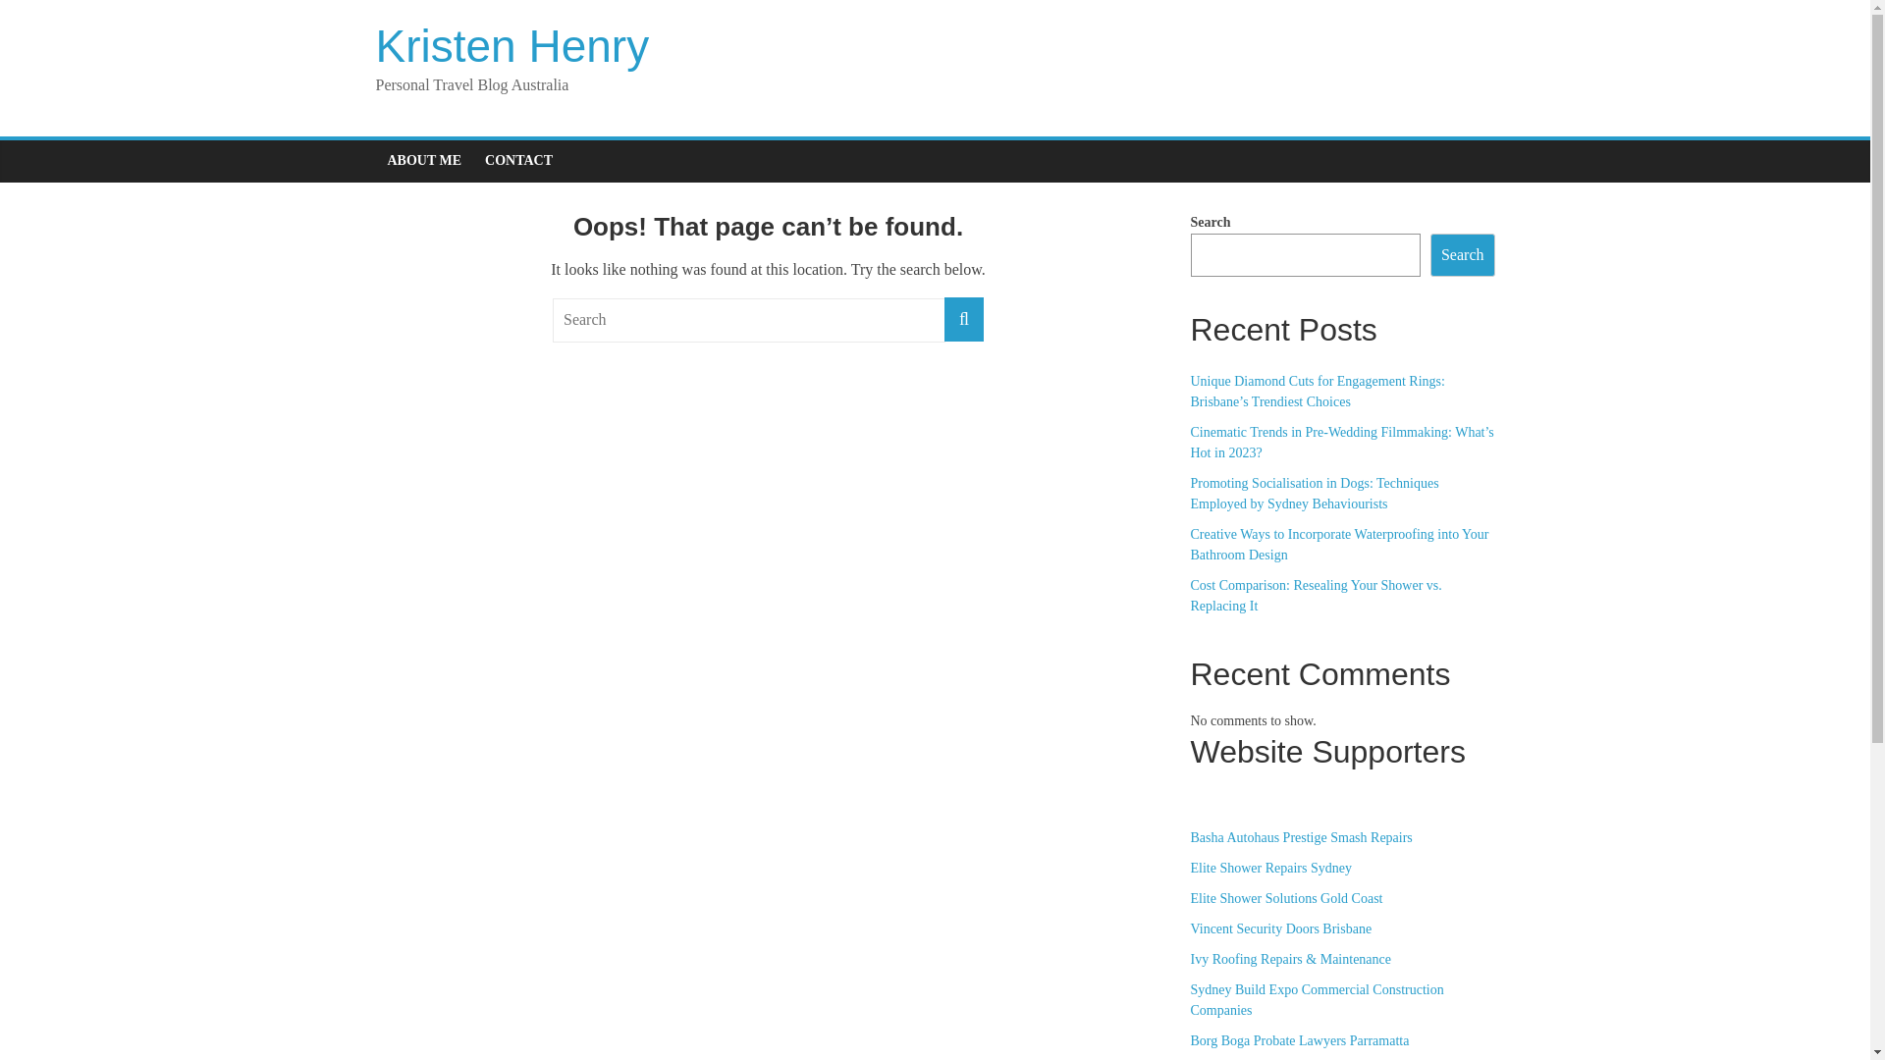 This screenshot has width=1885, height=1060. I want to click on Elite Shower Solutions Gold Coast, so click(1286, 899).